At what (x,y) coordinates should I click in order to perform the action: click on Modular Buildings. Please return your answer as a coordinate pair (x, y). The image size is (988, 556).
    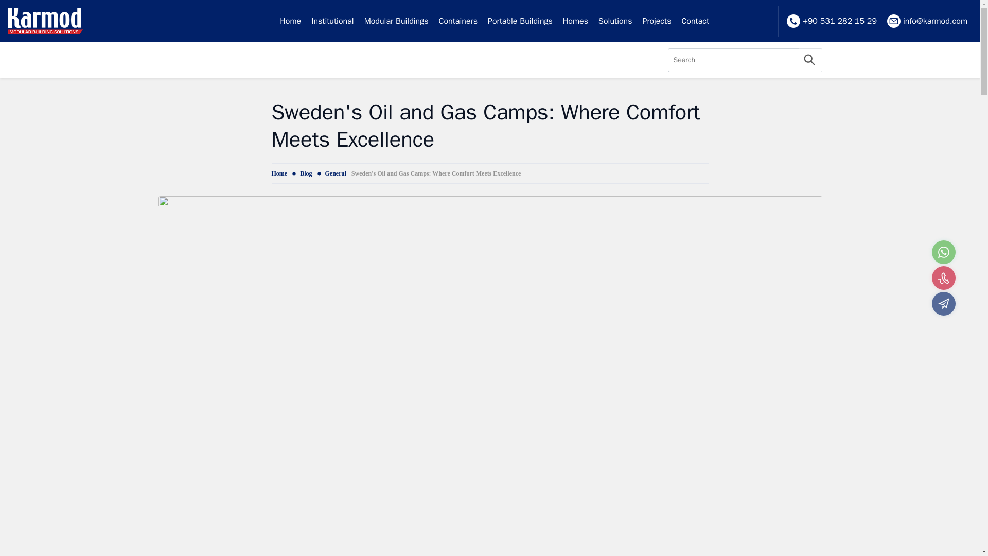
    Looking at the image, I should click on (396, 21).